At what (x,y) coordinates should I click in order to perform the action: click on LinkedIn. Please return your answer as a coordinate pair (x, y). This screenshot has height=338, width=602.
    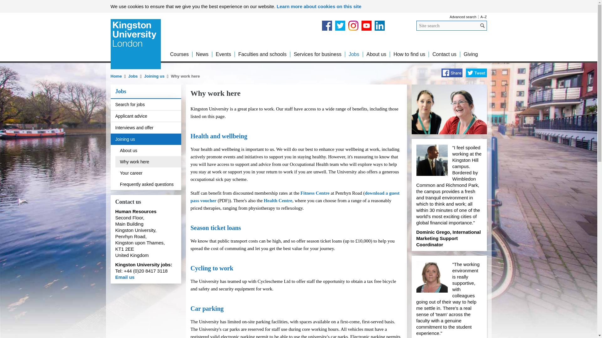
    Looking at the image, I should click on (379, 26).